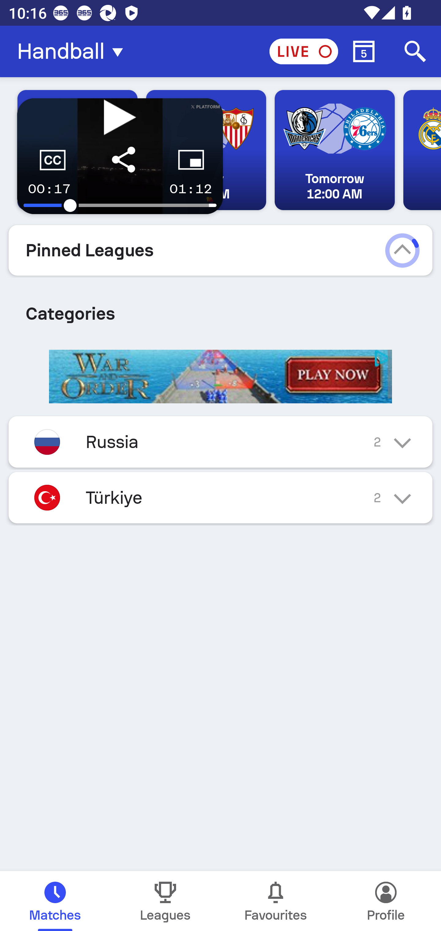 This screenshot has height=931, width=441. Describe the element at coordinates (415, 51) in the screenshot. I see `Search` at that location.